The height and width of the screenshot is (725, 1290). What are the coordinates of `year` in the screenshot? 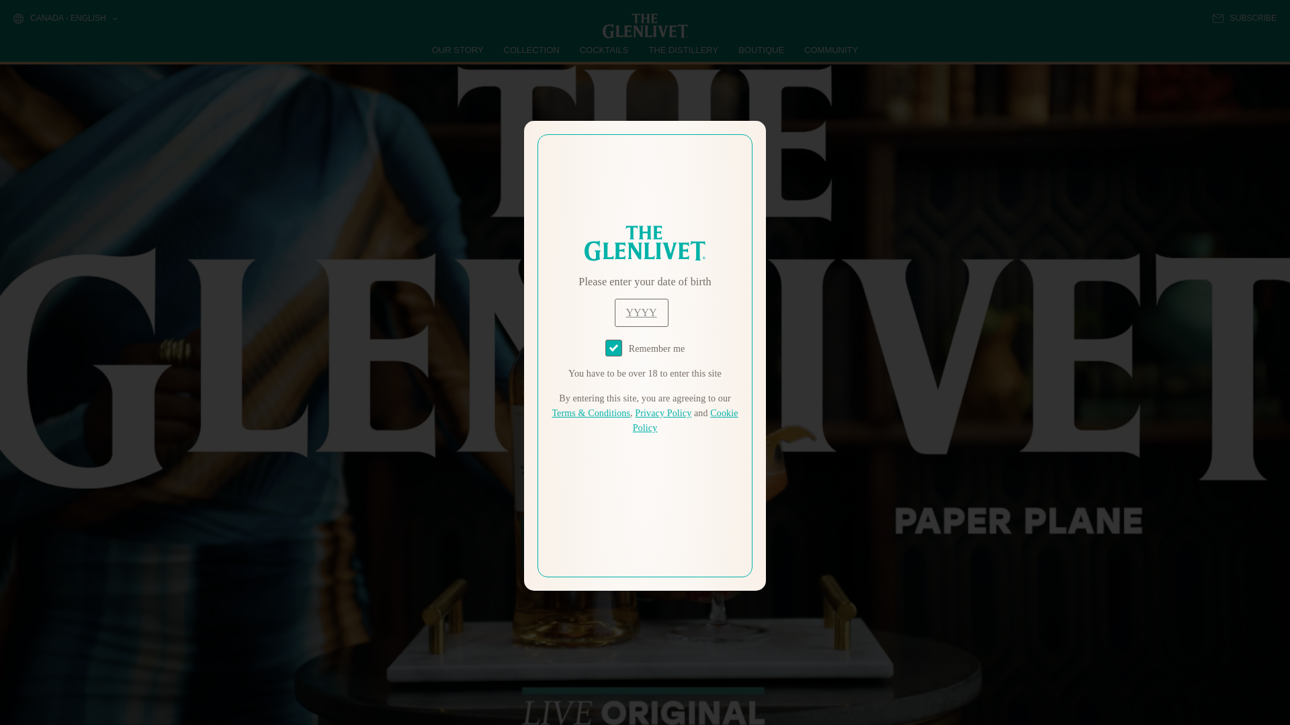 It's located at (641, 313).